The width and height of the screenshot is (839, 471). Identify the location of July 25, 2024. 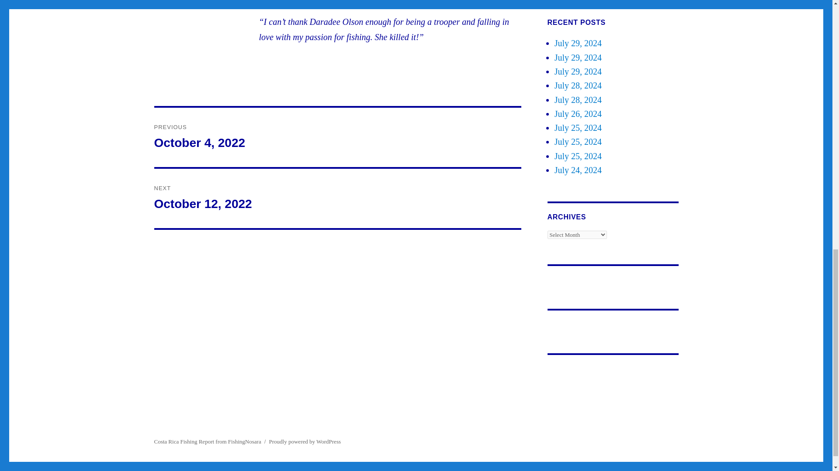
(337, 137).